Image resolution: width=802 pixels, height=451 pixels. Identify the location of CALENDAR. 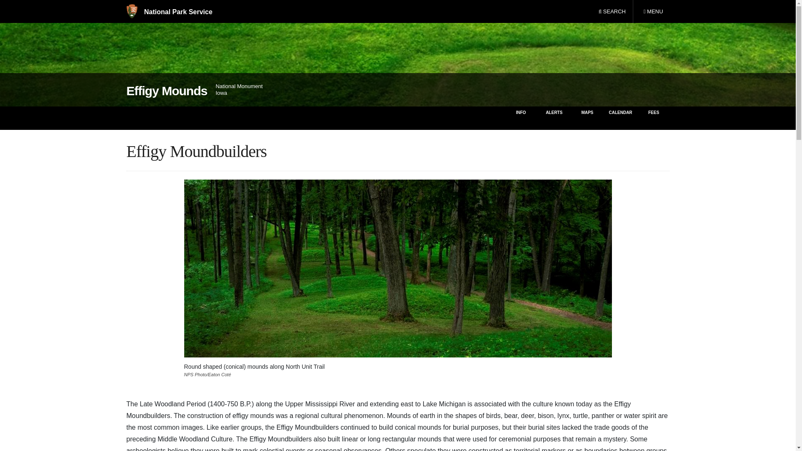
(620, 118).